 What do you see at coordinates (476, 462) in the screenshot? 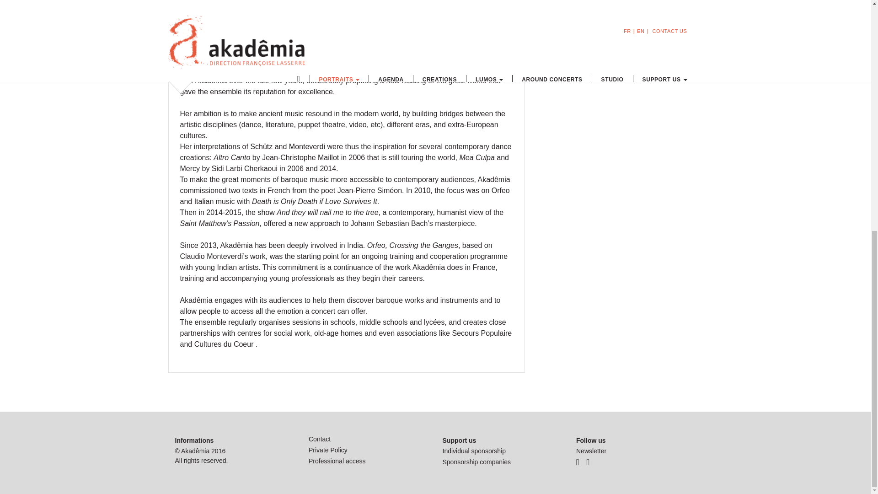
I see `Sponsorship companies` at bounding box center [476, 462].